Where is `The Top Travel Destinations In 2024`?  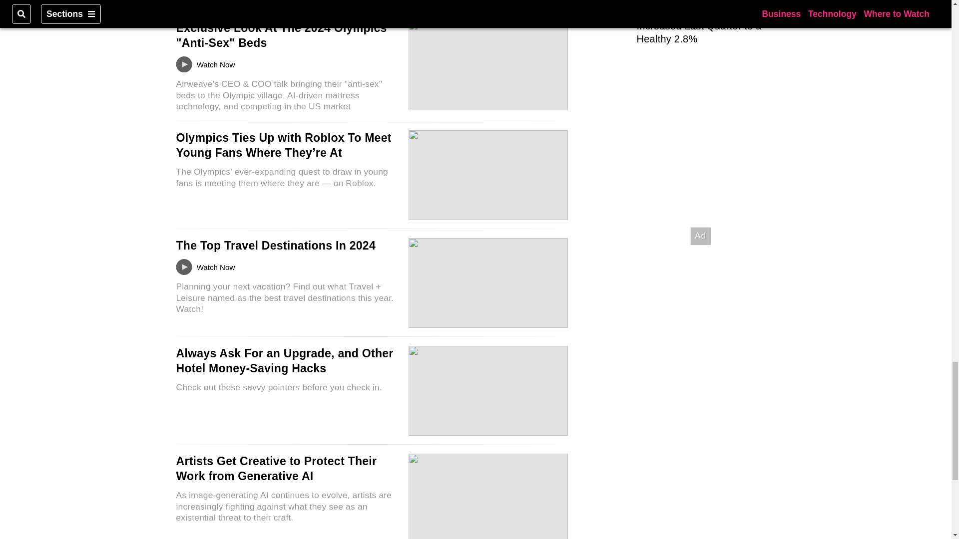 The Top Travel Destinations In 2024 is located at coordinates (275, 246).